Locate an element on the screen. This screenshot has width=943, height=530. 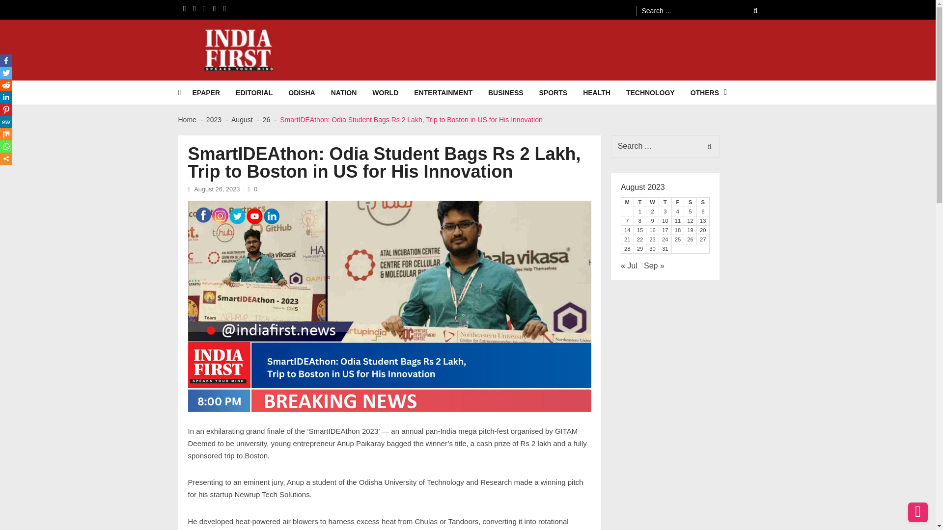
More is located at coordinates (6, 159).